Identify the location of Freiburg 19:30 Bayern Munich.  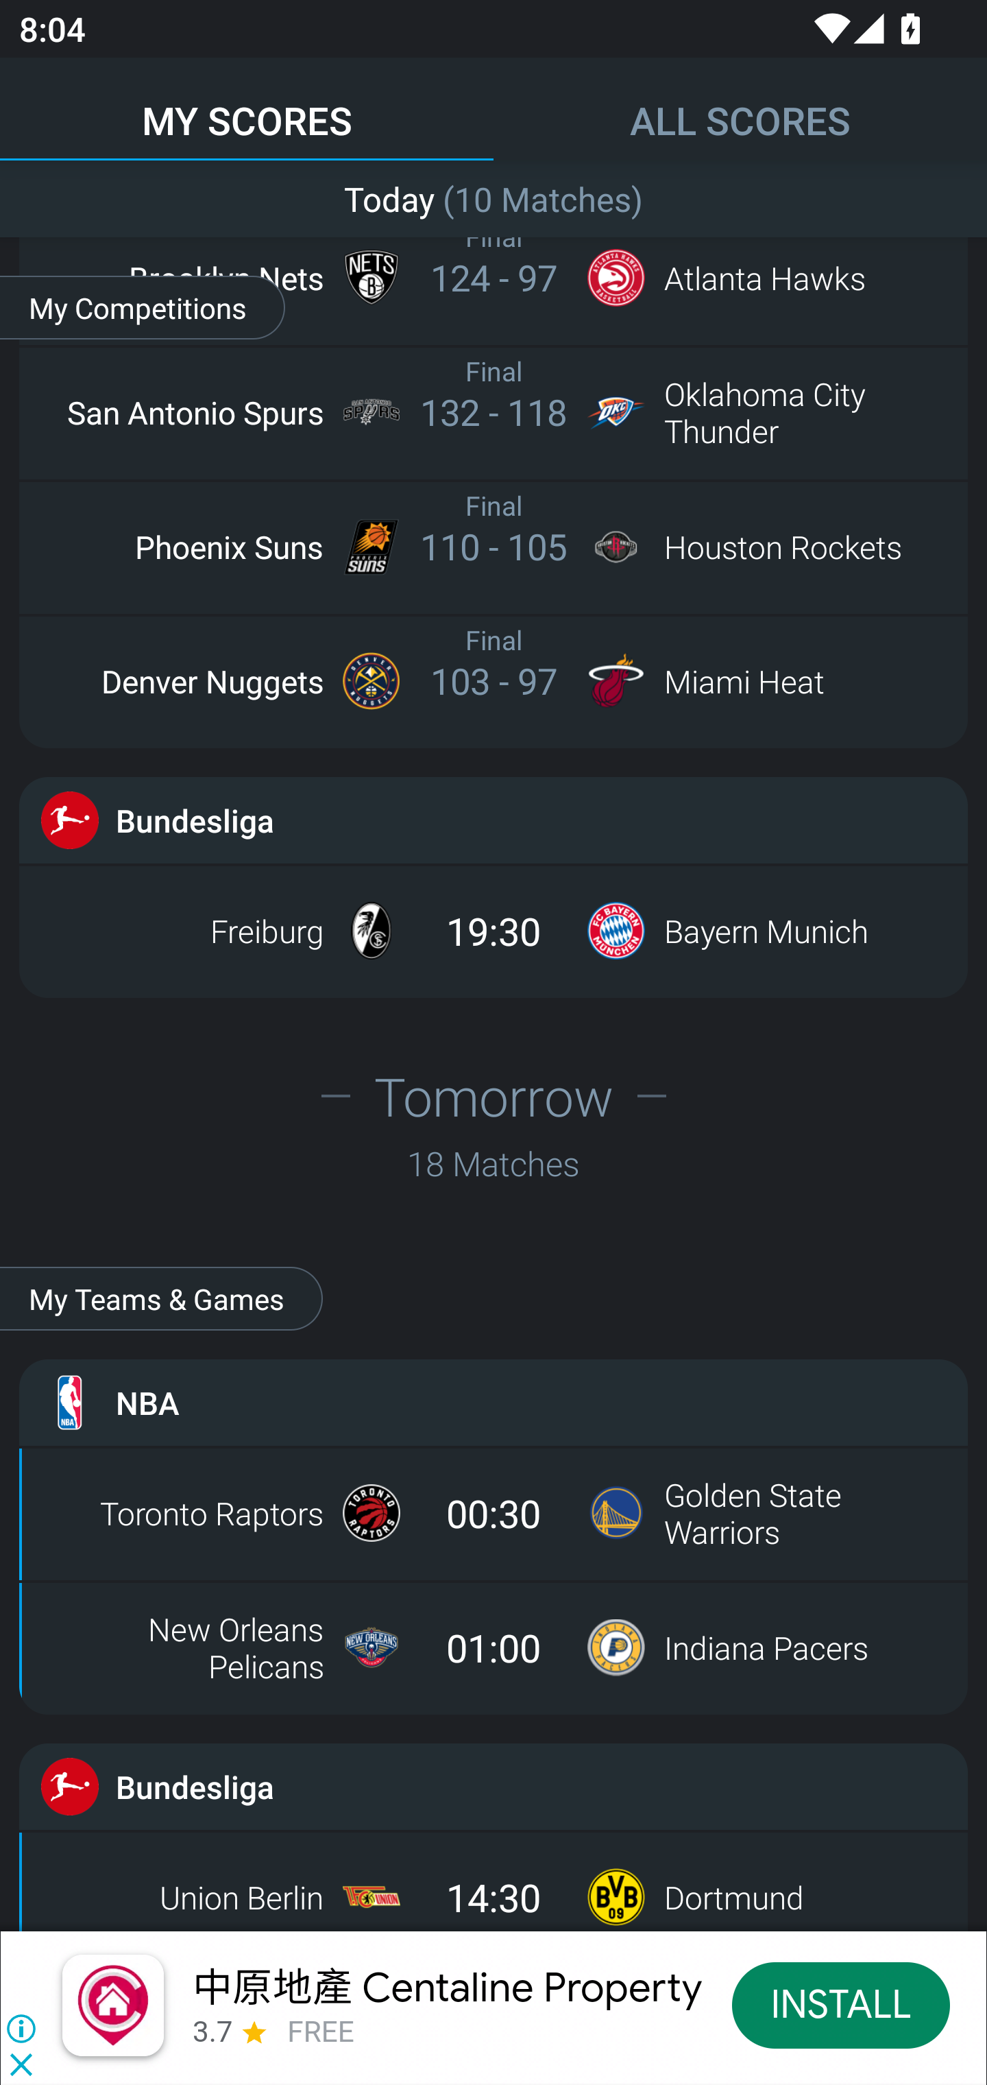
(493, 931).